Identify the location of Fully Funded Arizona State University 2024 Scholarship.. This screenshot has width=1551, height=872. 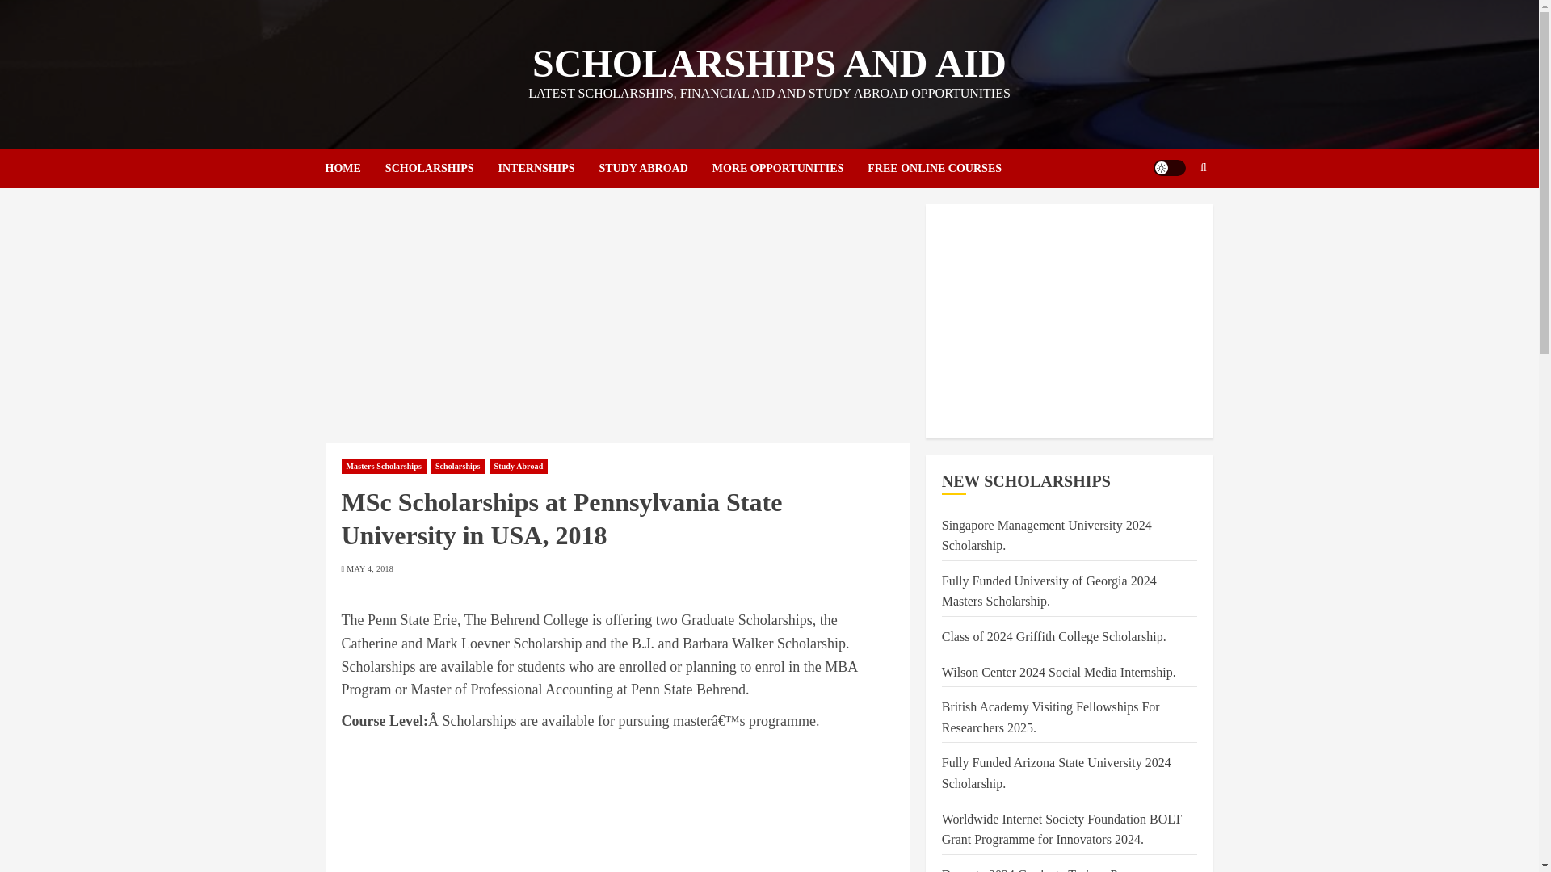
(1056, 773).